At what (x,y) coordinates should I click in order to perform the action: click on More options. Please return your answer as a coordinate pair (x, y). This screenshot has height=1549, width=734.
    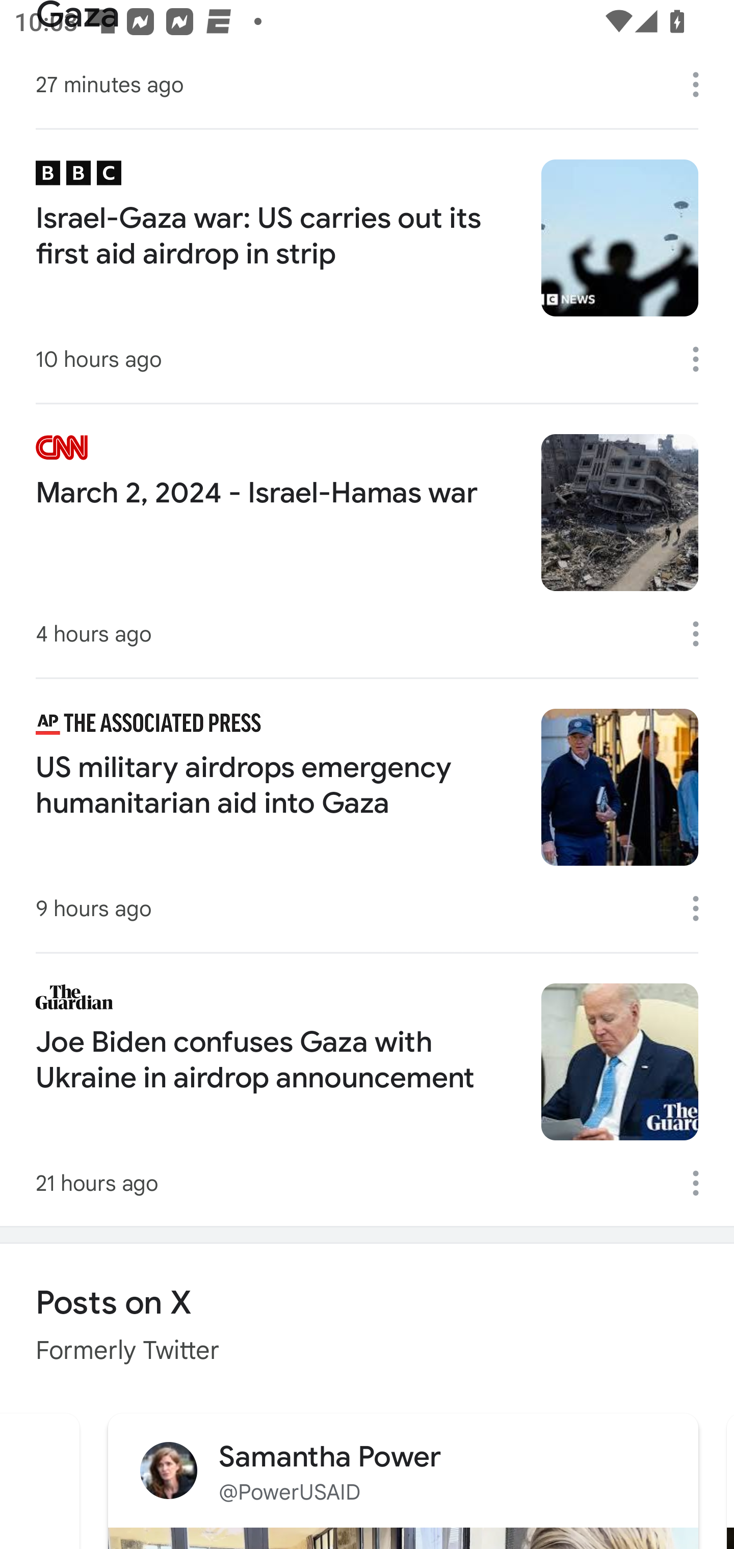
    Looking at the image, I should click on (702, 85).